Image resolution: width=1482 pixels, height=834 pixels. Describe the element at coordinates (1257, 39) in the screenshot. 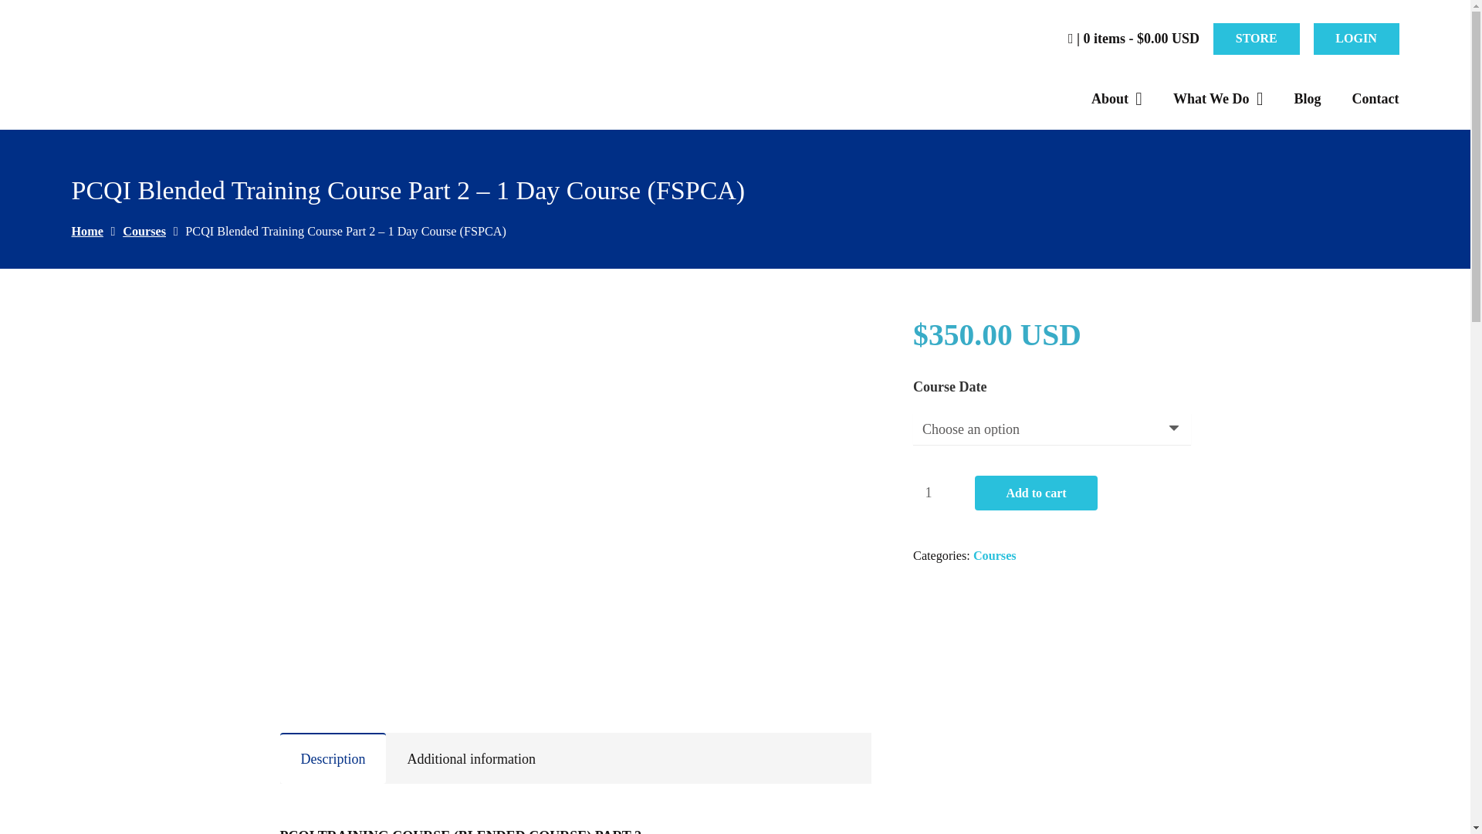

I see `STORE` at that location.